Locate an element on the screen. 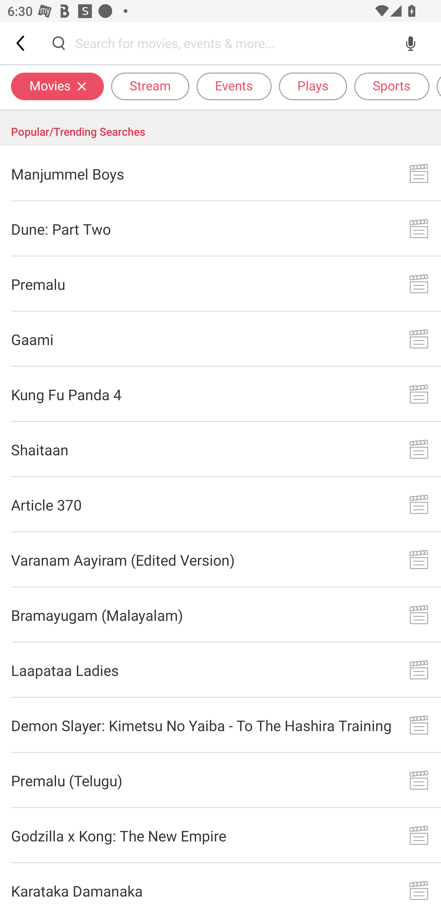 This screenshot has height=907, width=441. Karataka Damanaka is located at coordinates (221, 885).